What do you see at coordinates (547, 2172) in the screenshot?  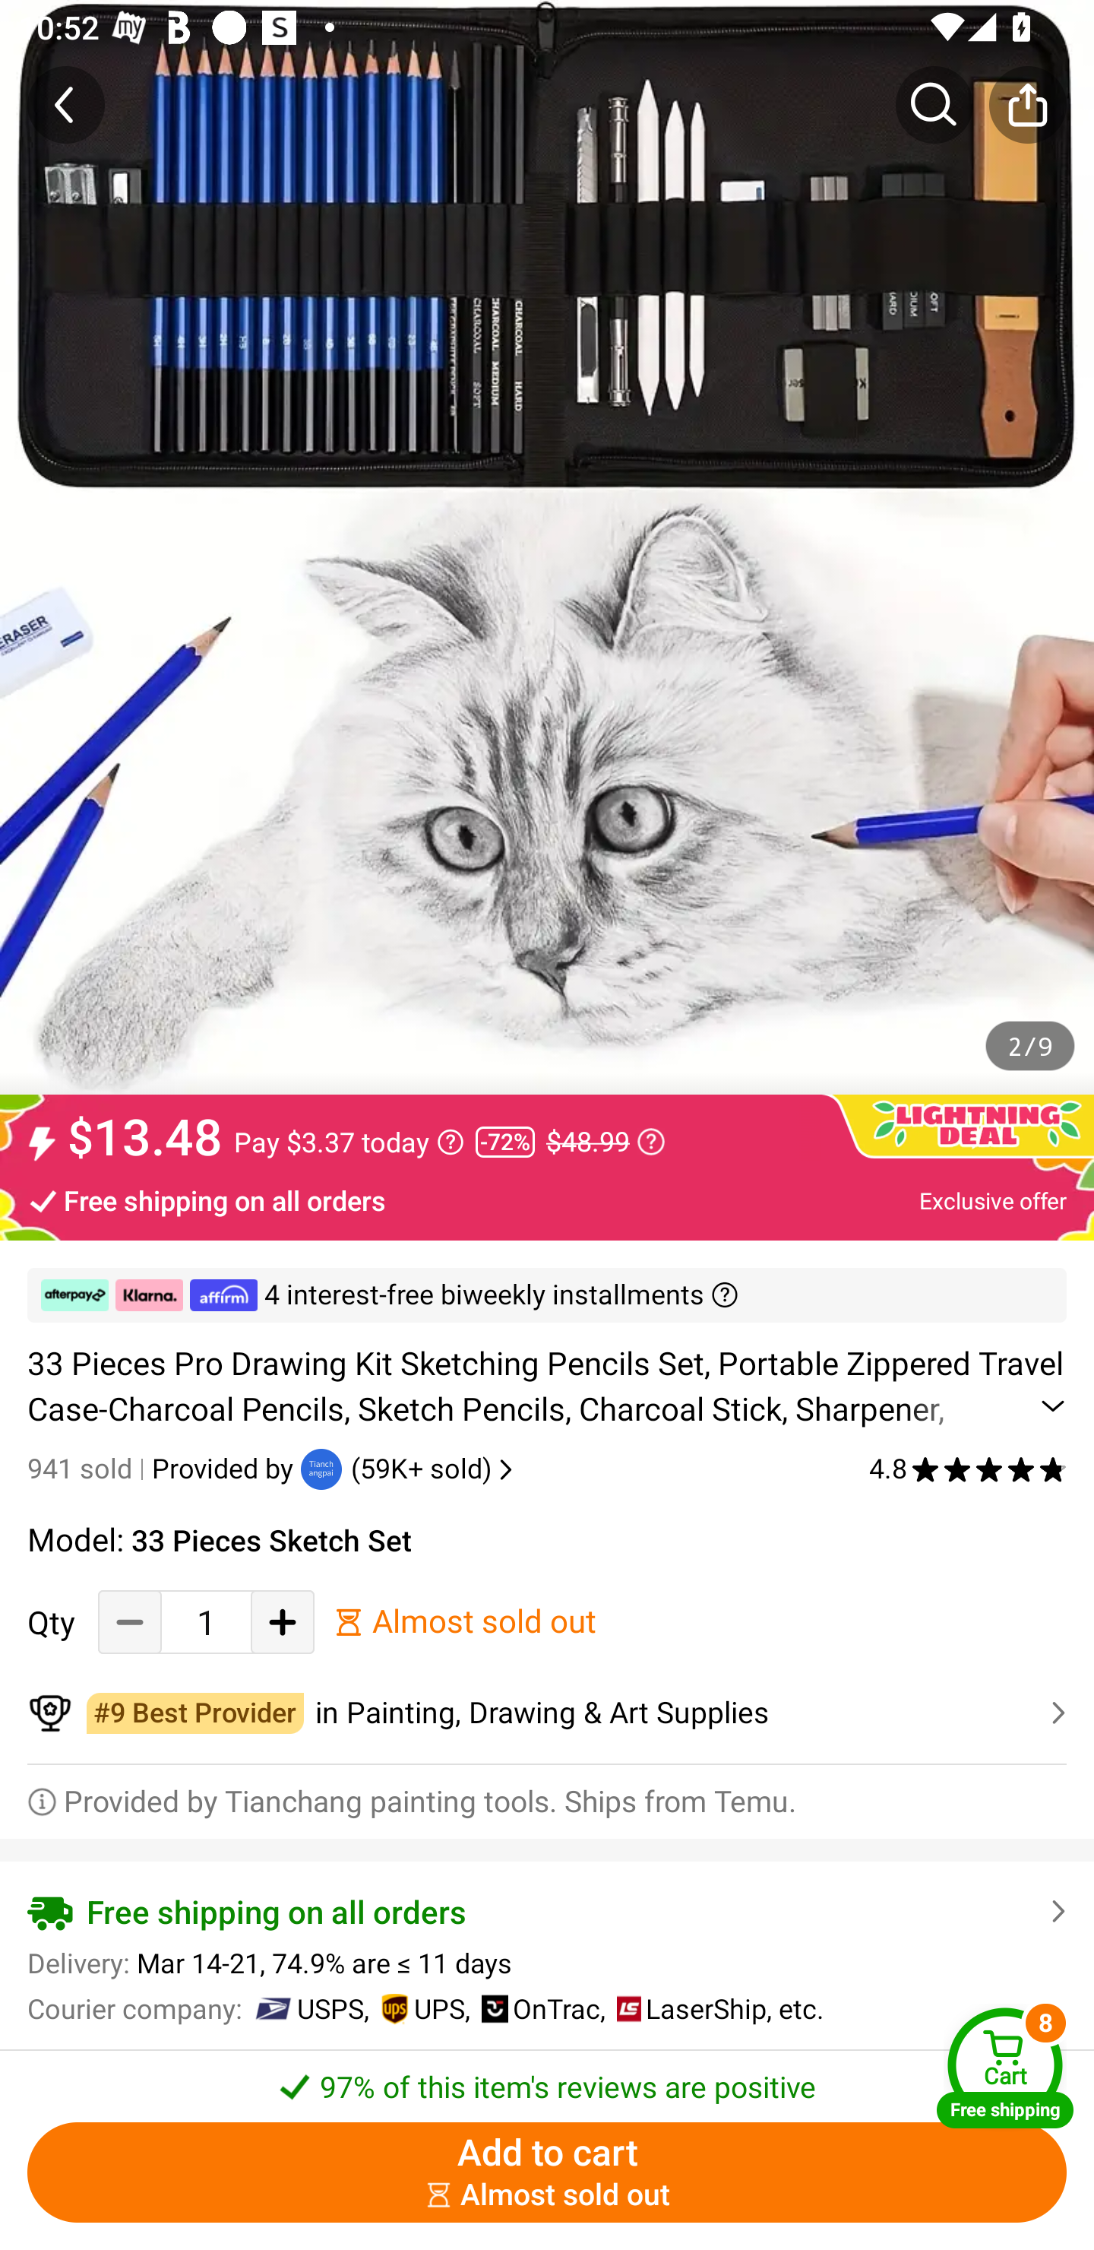 I see `Add to cart ￼￼Almost sold out` at bounding box center [547, 2172].